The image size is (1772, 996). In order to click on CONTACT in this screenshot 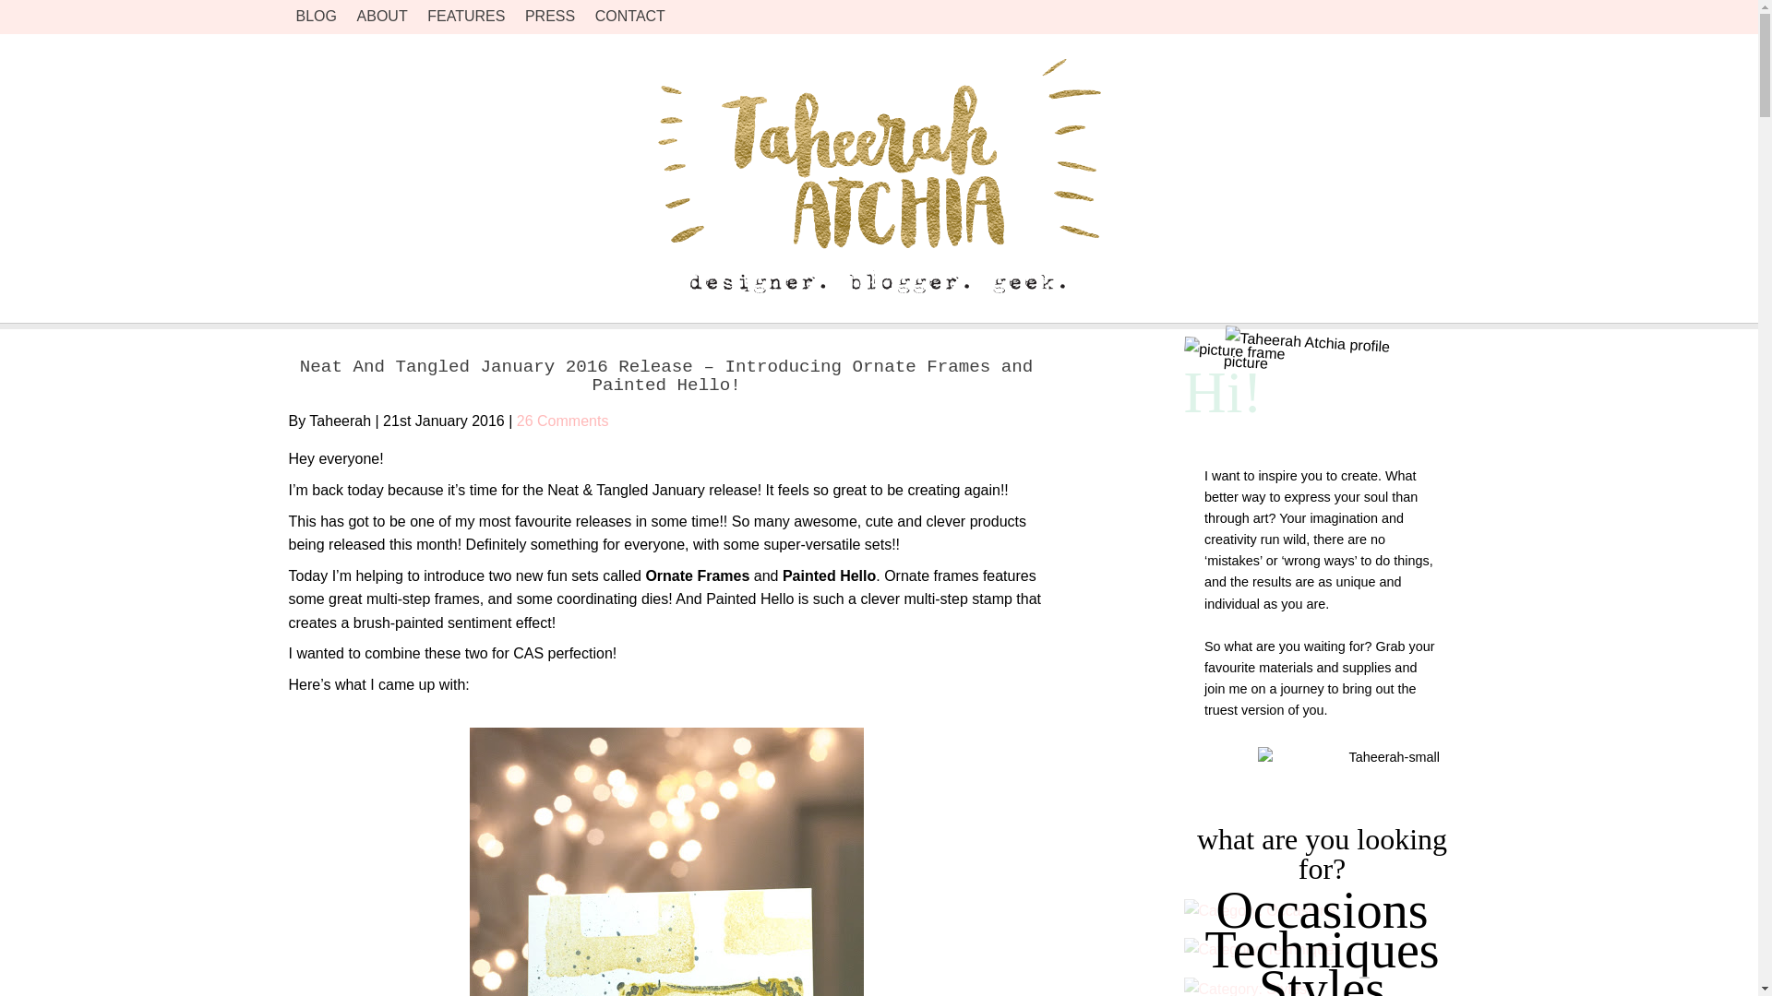, I will do `click(630, 15)`.